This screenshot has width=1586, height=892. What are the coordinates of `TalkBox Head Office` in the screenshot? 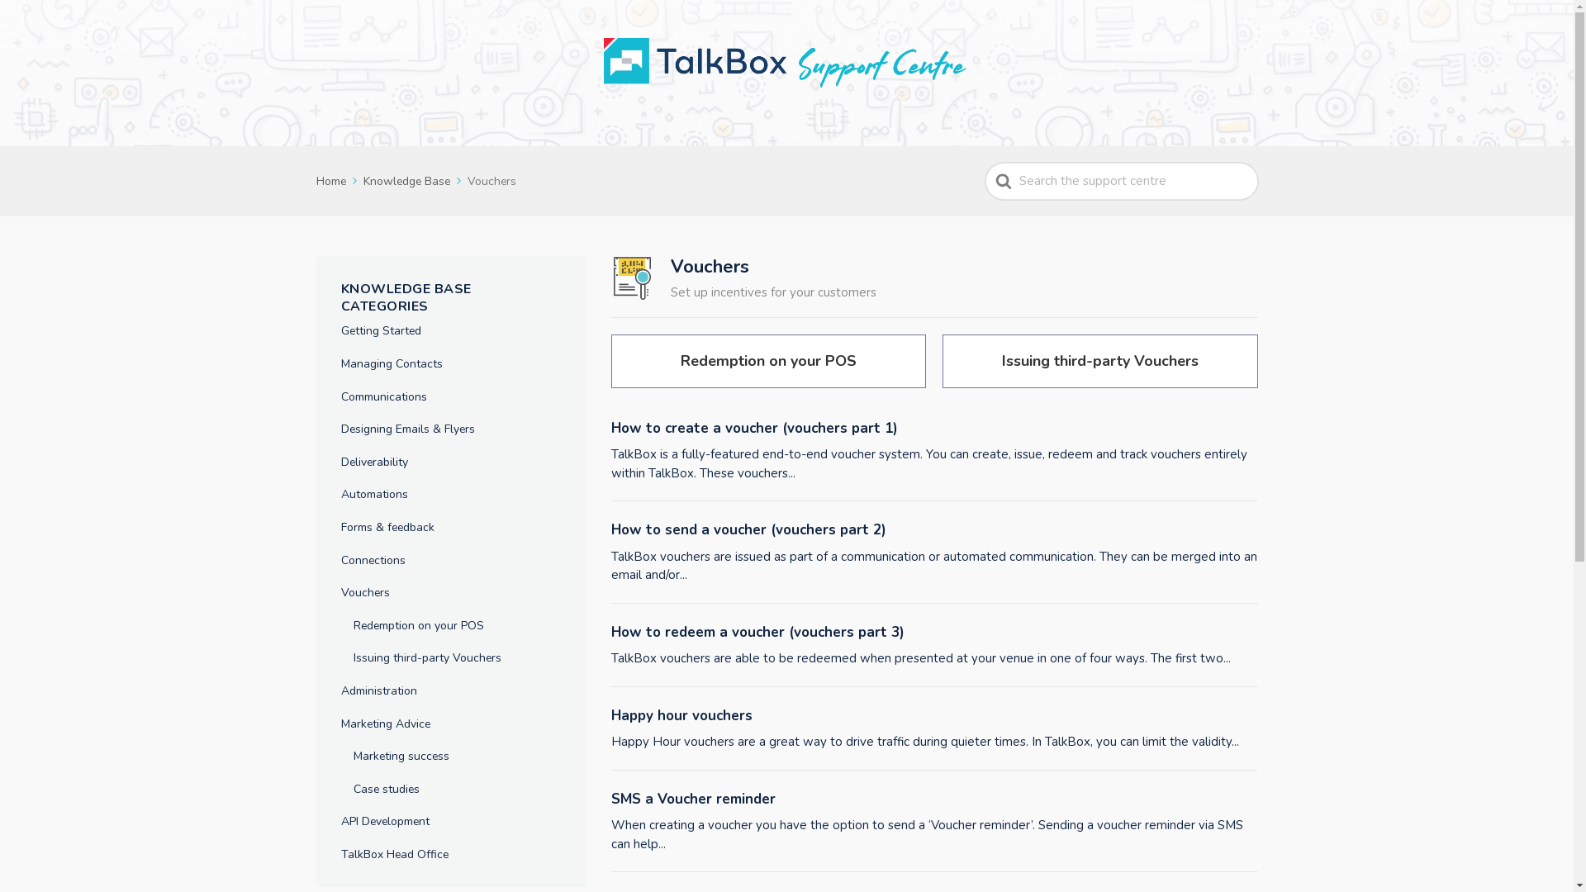 It's located at (394, 855).